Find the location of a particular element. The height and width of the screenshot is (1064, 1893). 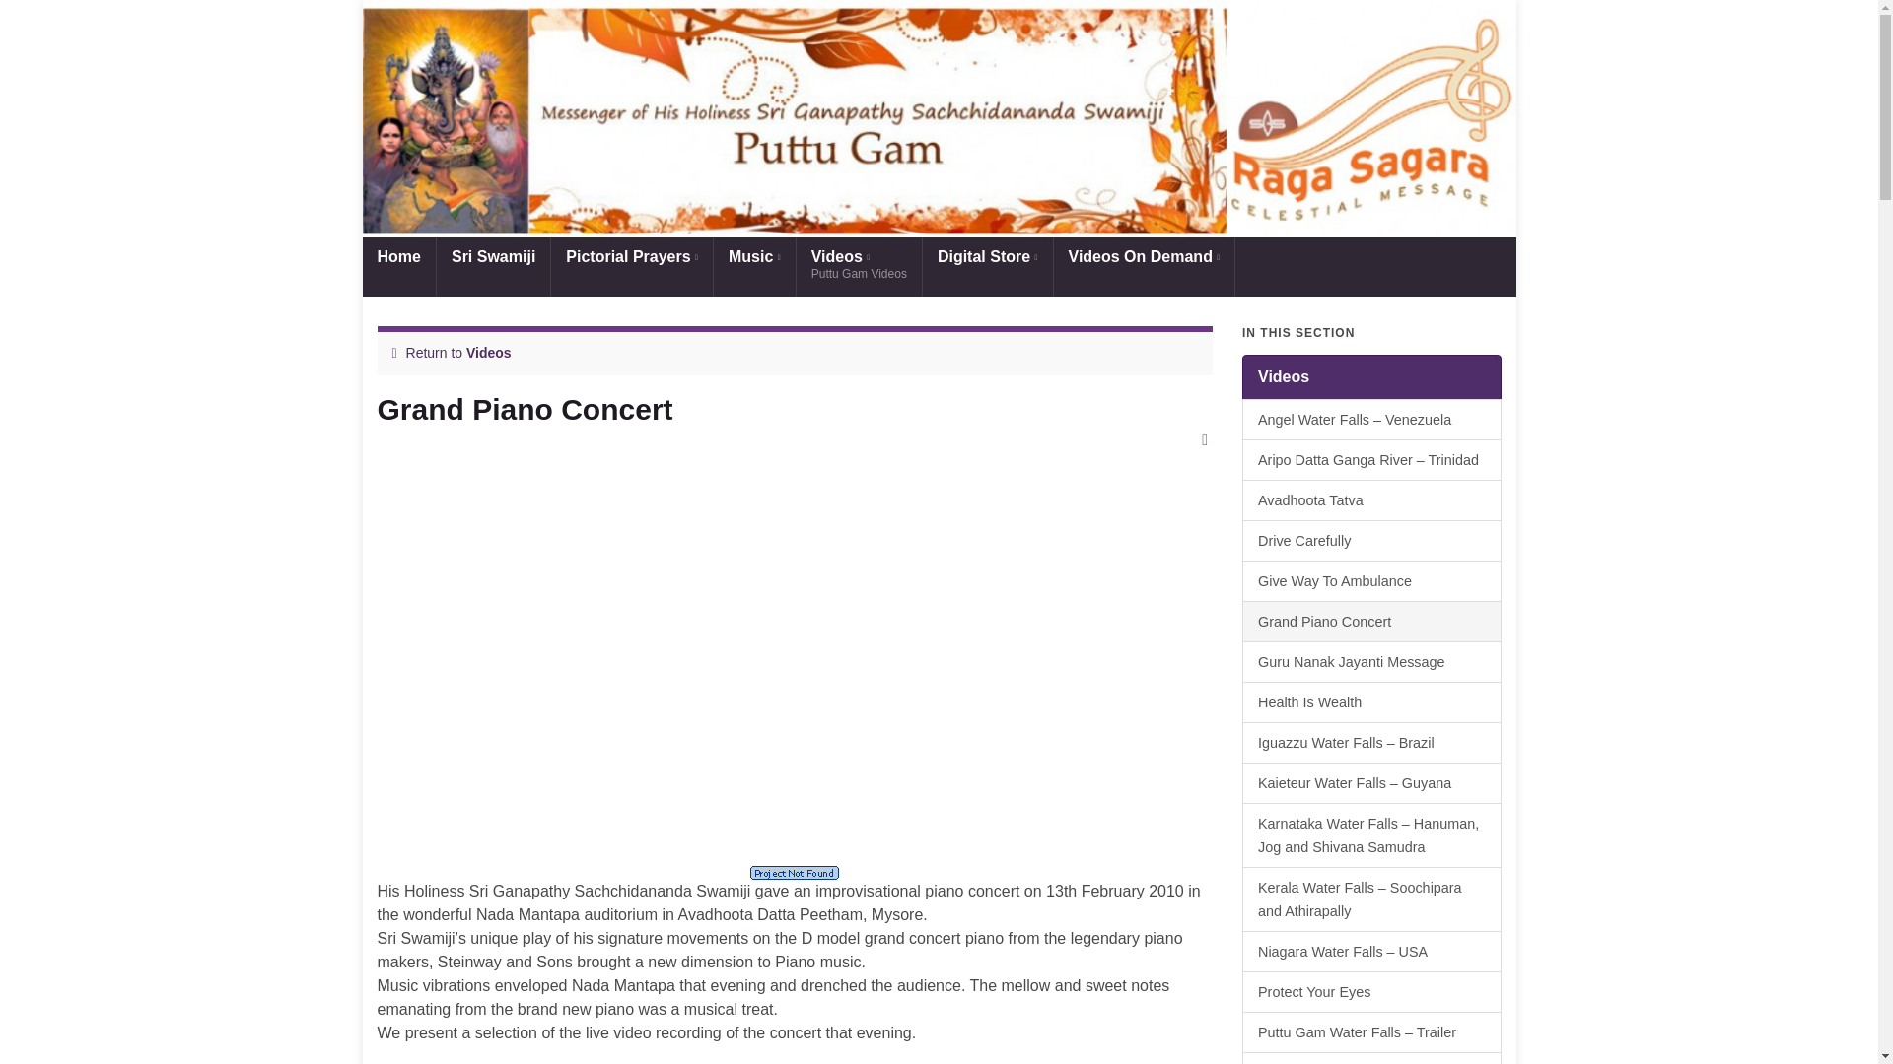

Videos is located at coordinates (488, 353).